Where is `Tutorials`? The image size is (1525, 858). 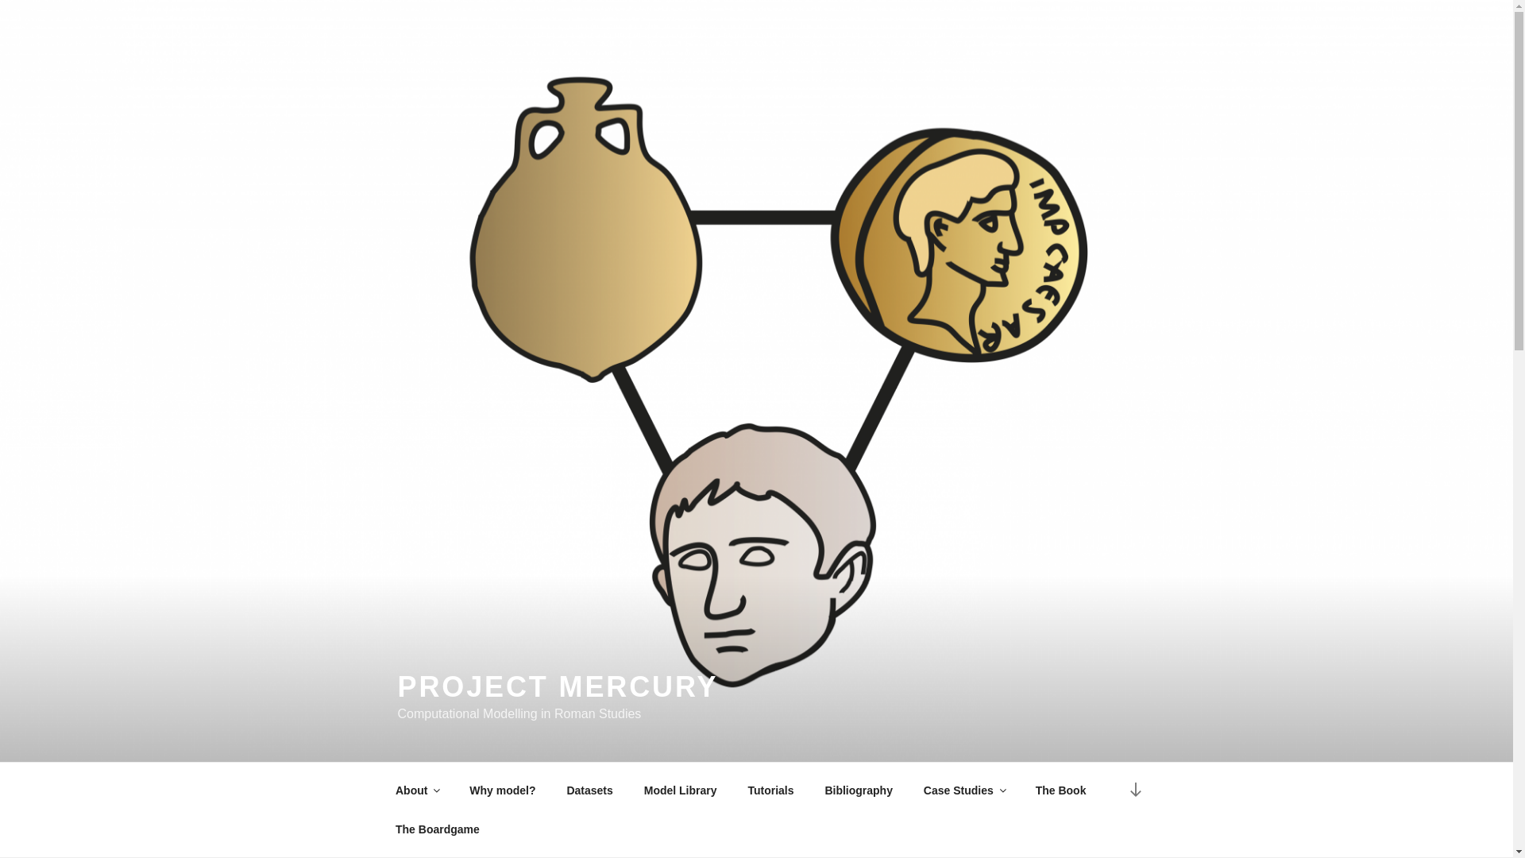 Tutorials is located at coordinates (770, 790).